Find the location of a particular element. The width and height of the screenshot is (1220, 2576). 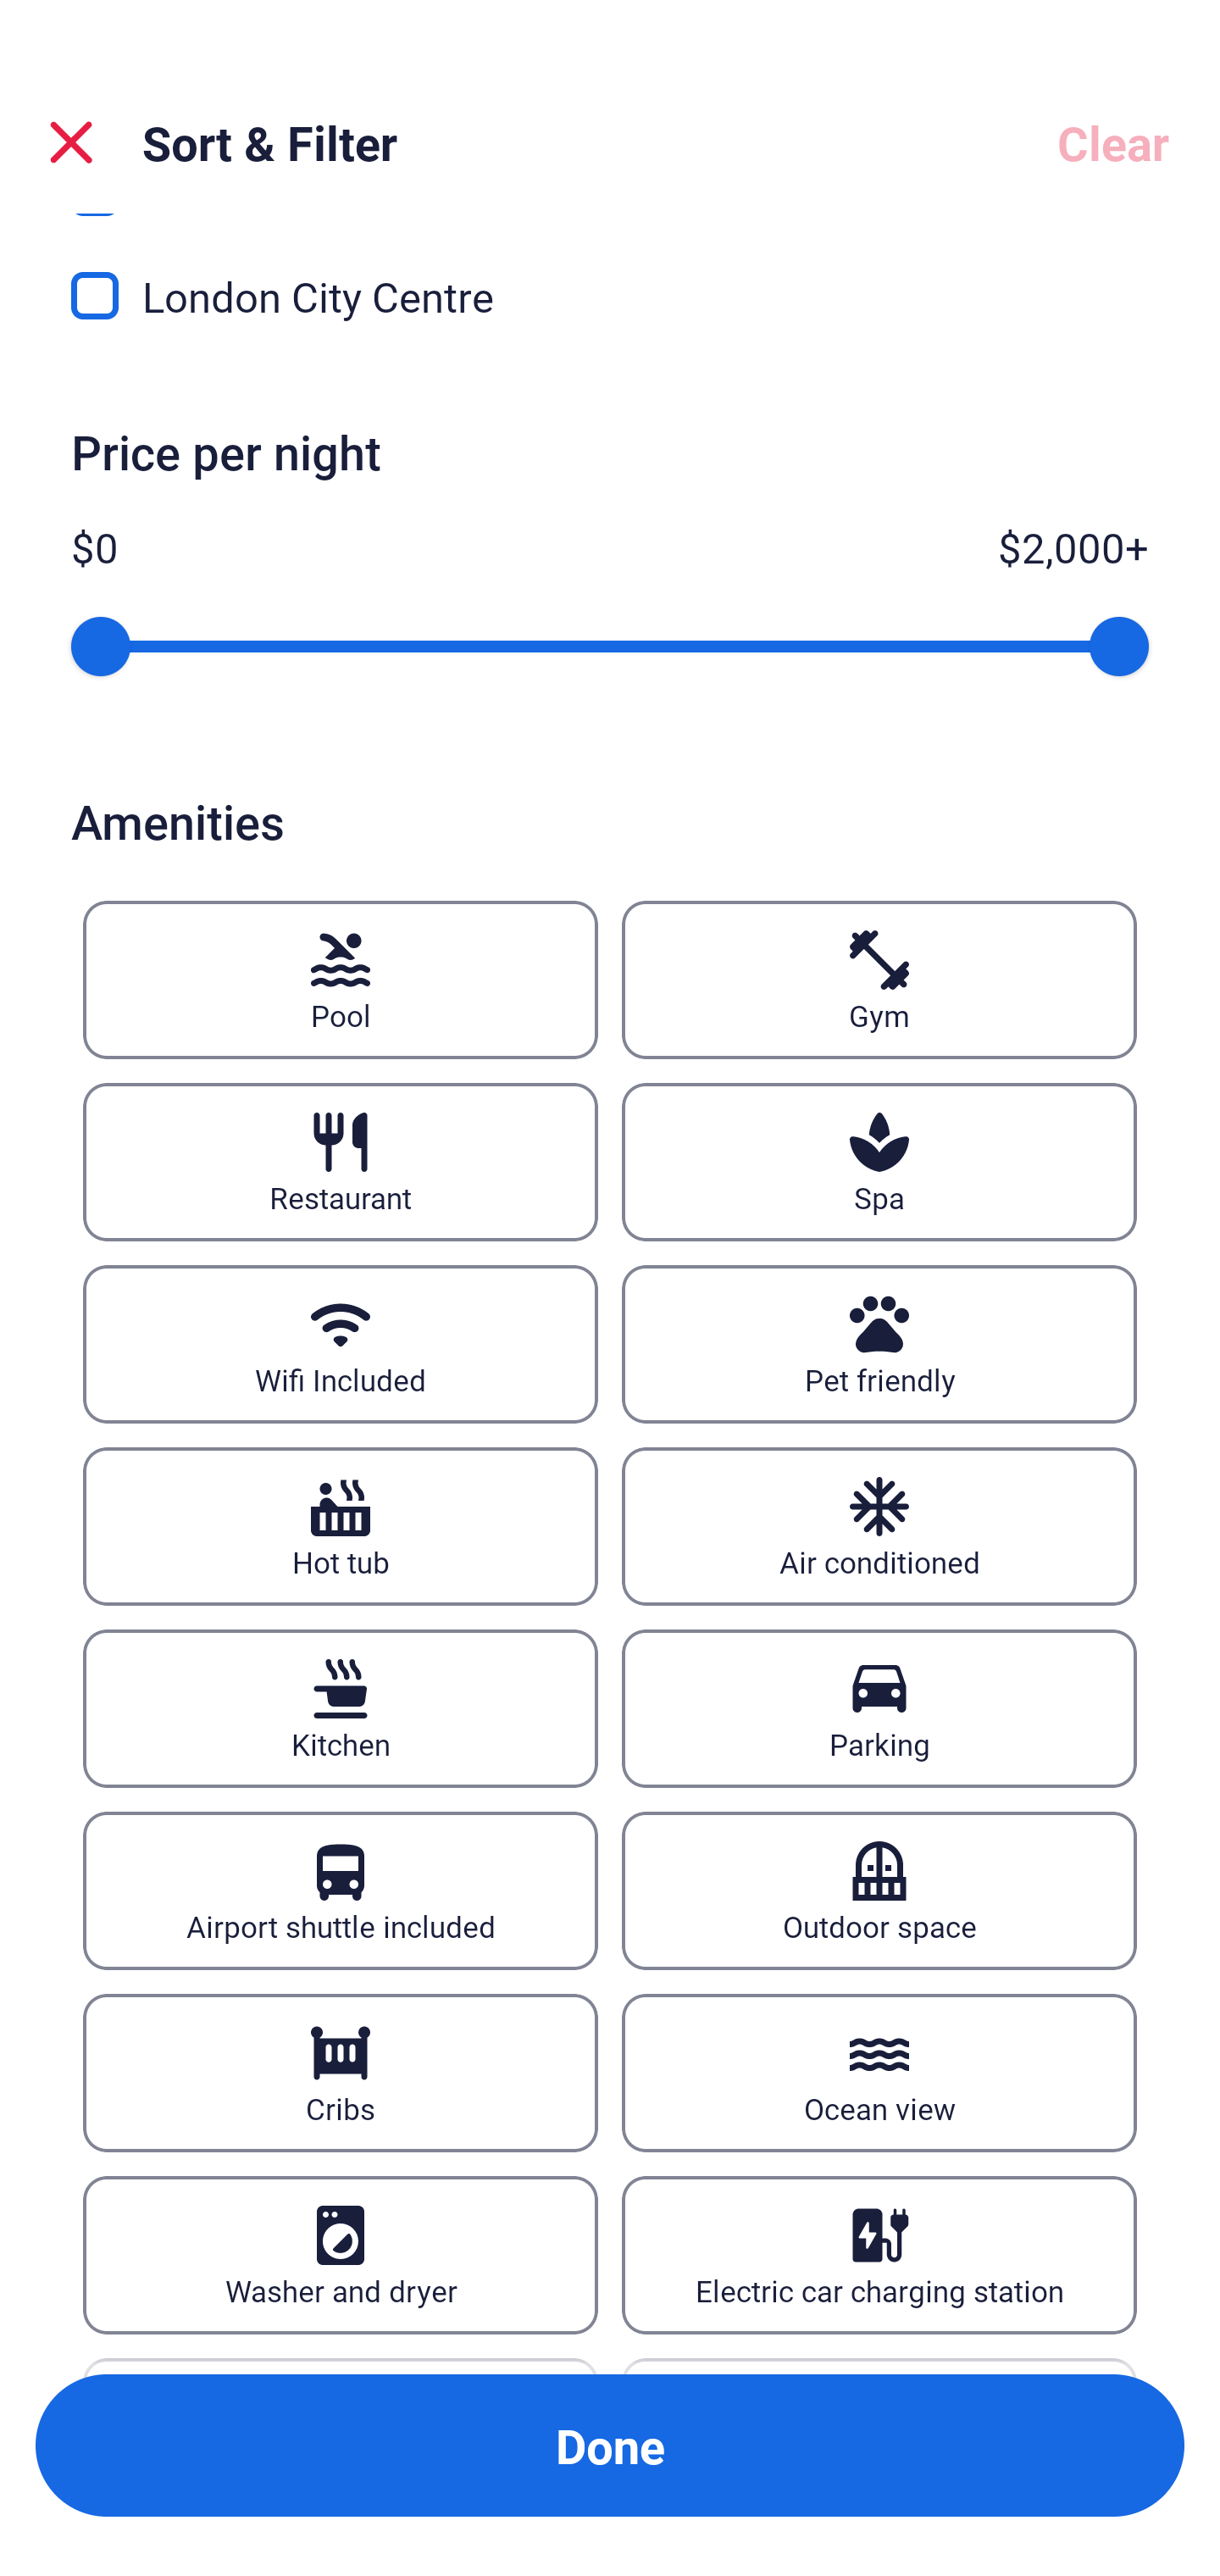

Pet friendly is located at coordinates (879, 1344).